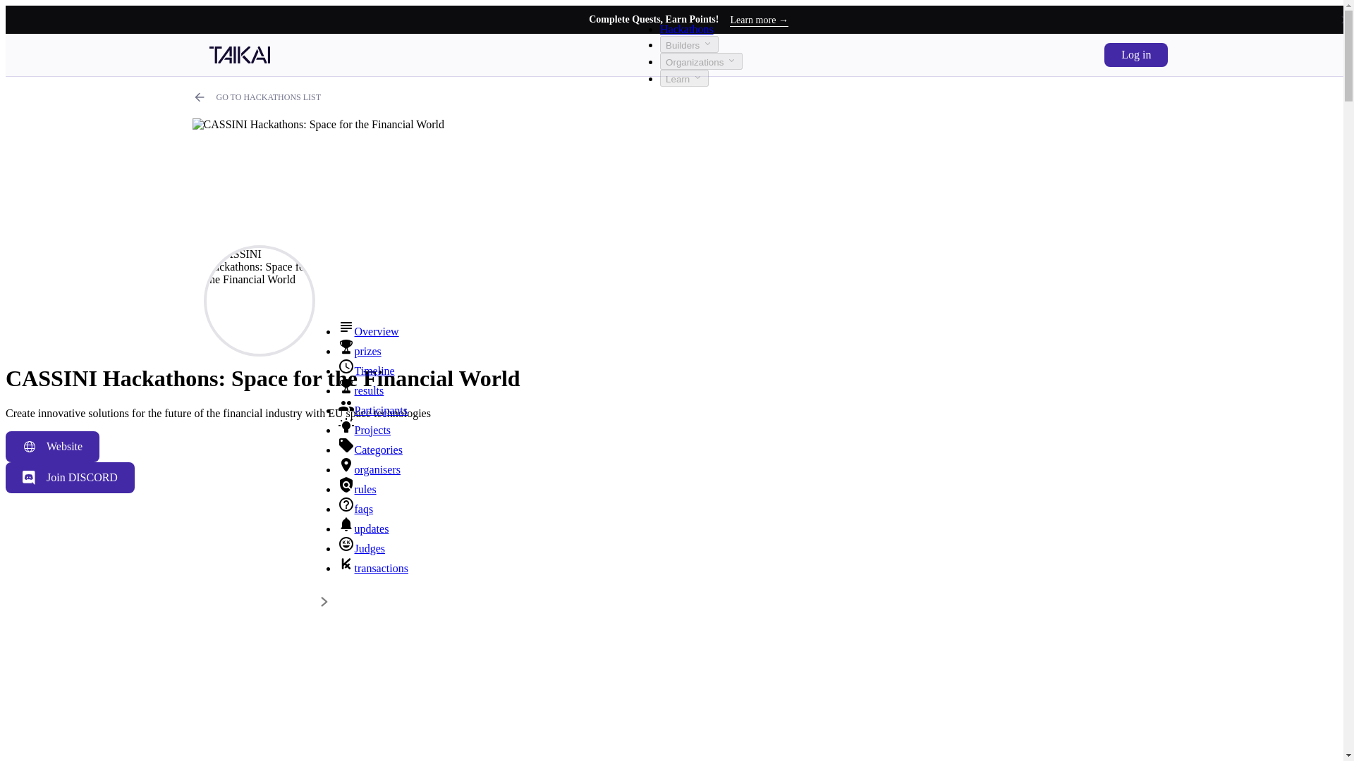  What do you see at coordinates (367, 331) in the screenshot?
I see `Overview` at bounding box center [367, 331].